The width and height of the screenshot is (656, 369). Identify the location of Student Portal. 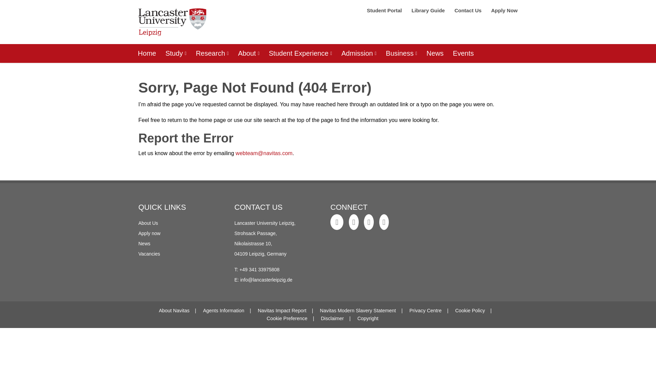
(385, 10).